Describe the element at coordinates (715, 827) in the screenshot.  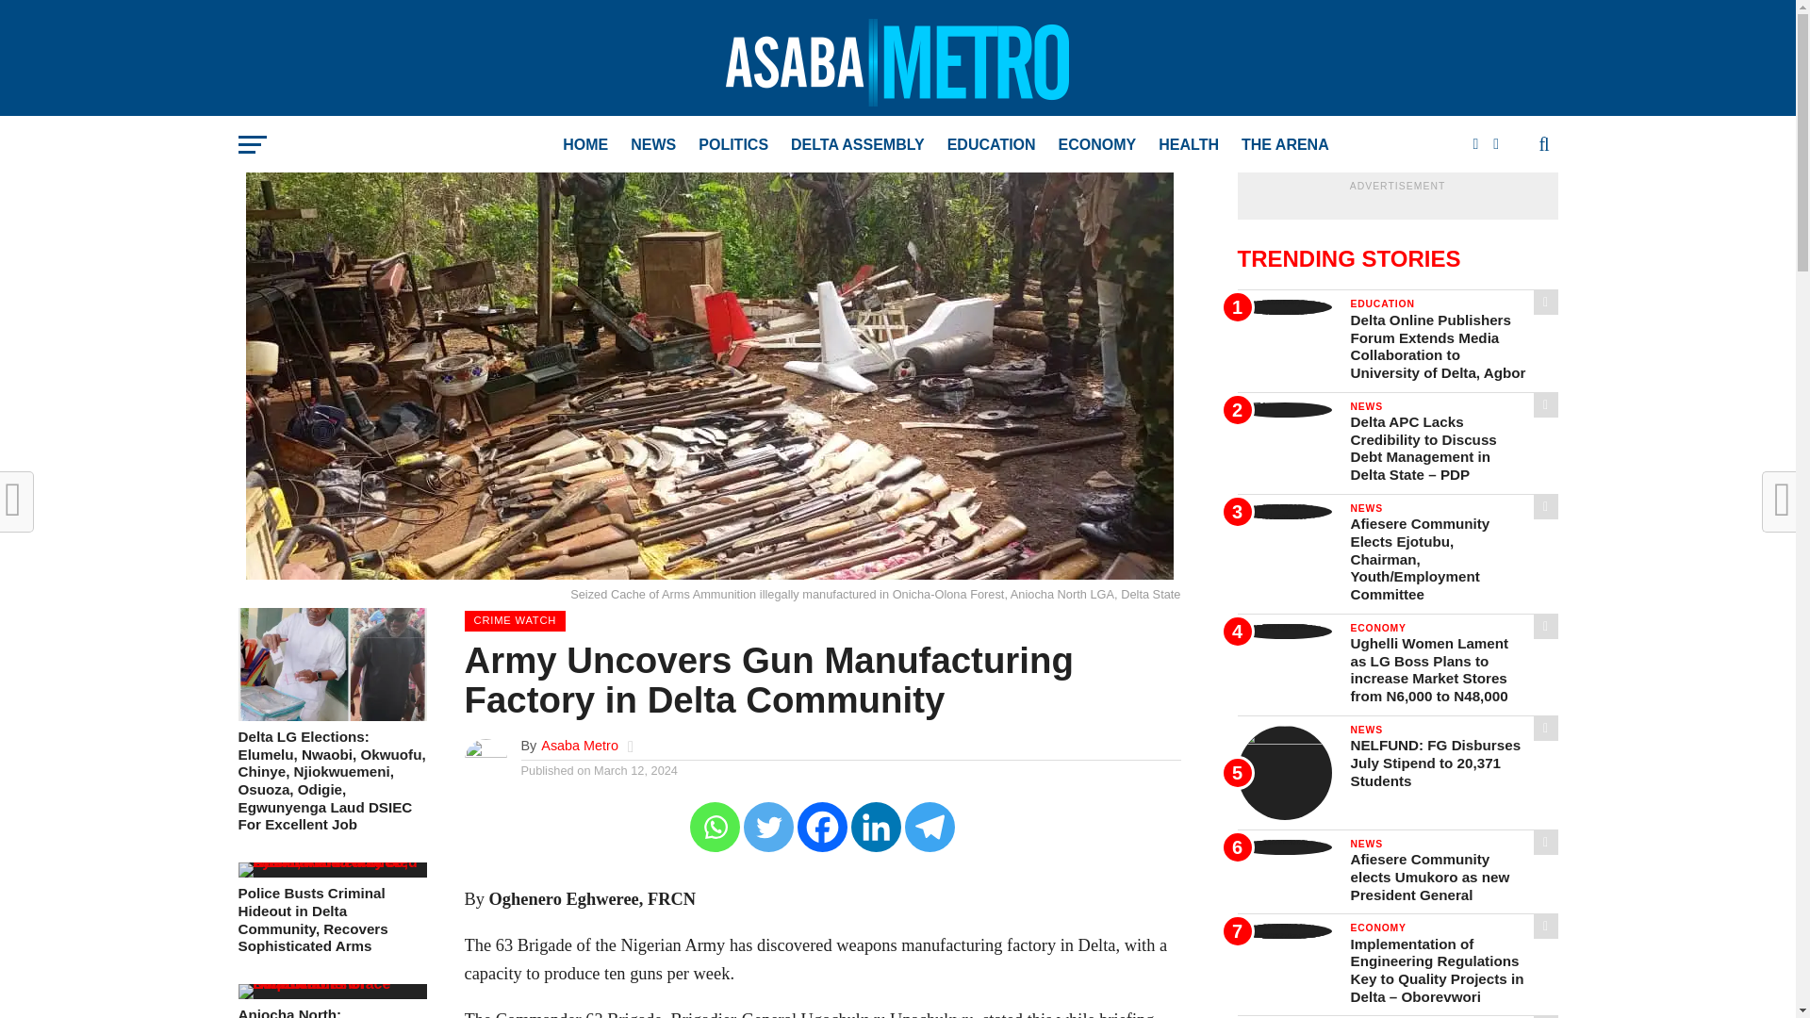
I see `Whatsapp` at that location.